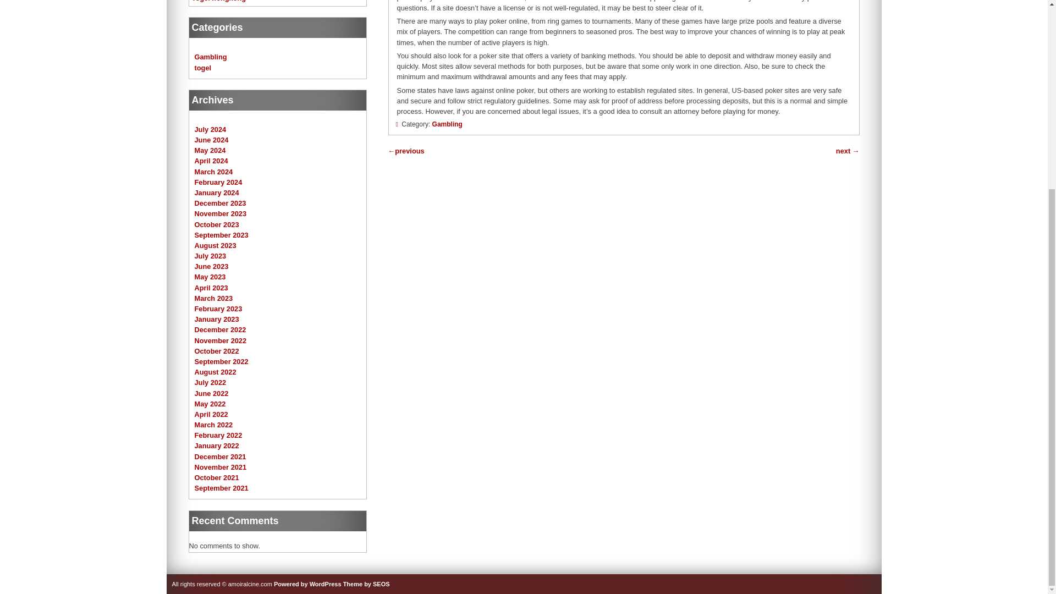  Describe the element at coordinates (220, 329) in the screenshot. I see `December 2022` at that location.